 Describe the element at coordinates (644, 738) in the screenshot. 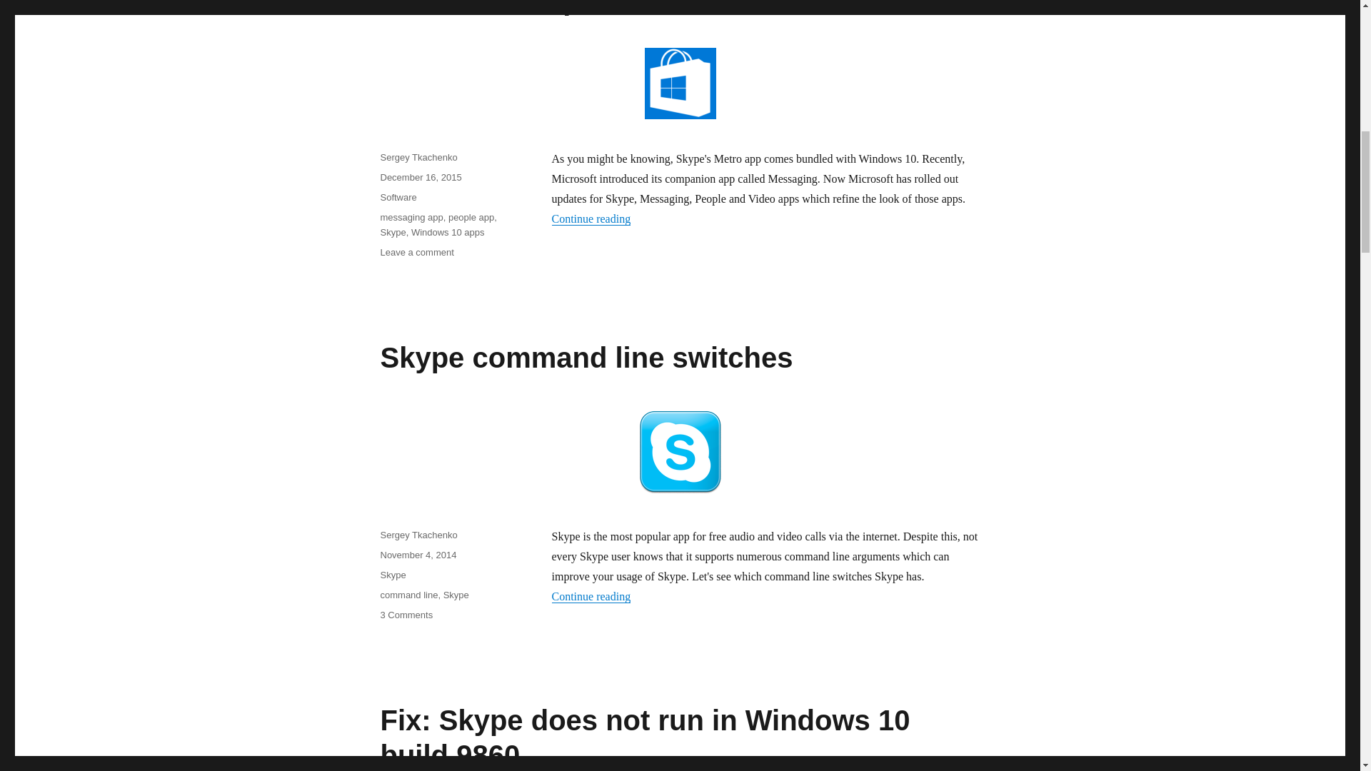

I see `Software` at that location.